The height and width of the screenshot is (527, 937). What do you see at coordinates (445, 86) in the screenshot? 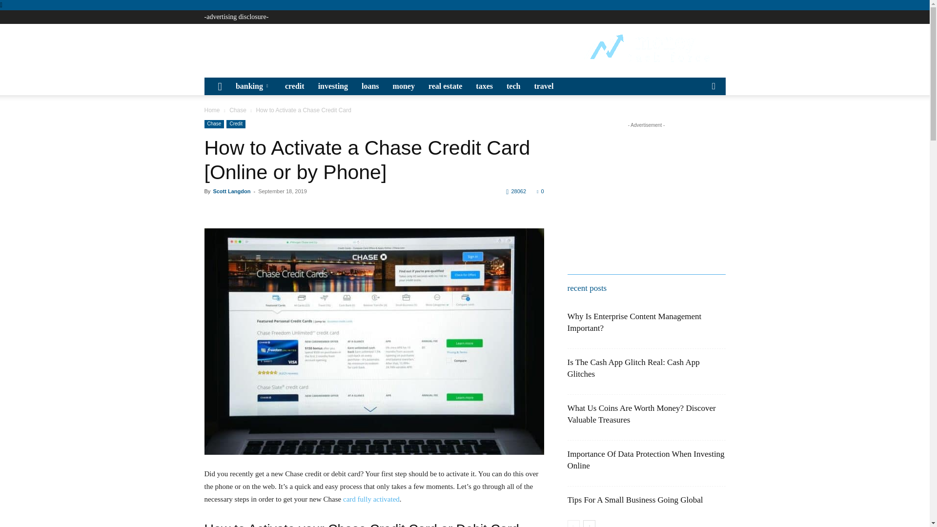
I see `real estate` at bounding box center [445, 86].